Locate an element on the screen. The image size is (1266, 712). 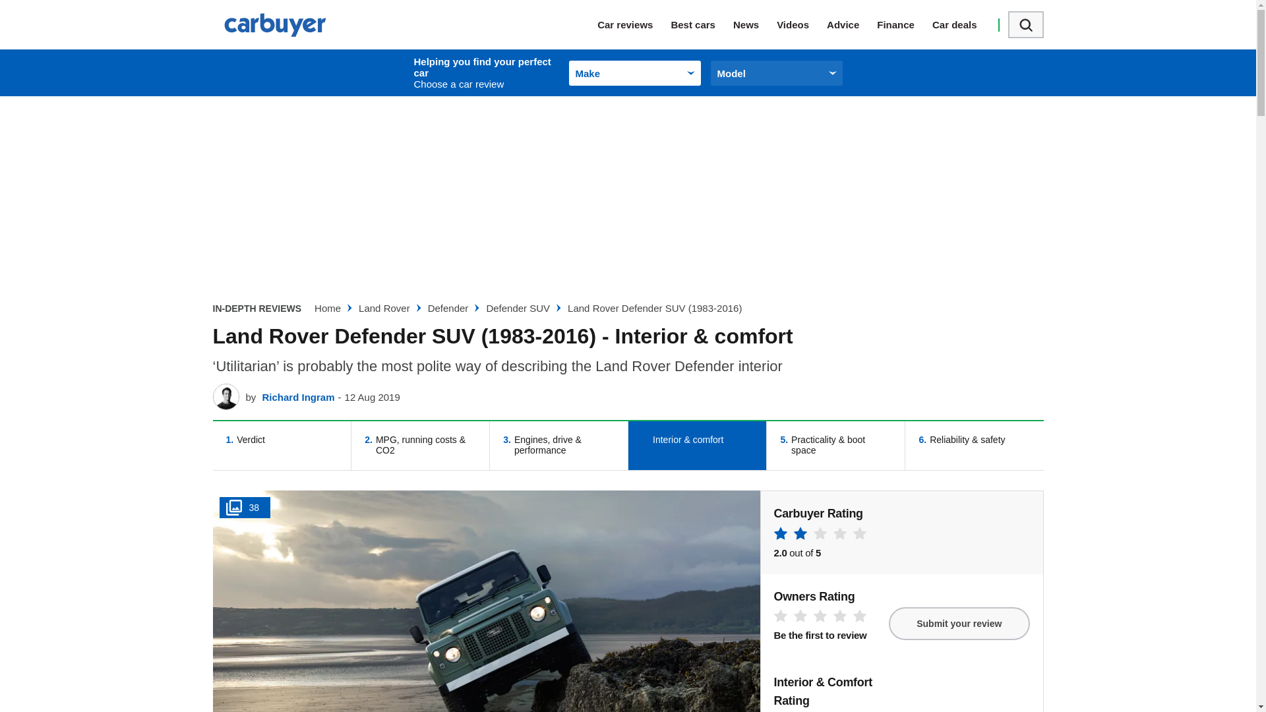
Leave your review is located at coordinates (959, 624).